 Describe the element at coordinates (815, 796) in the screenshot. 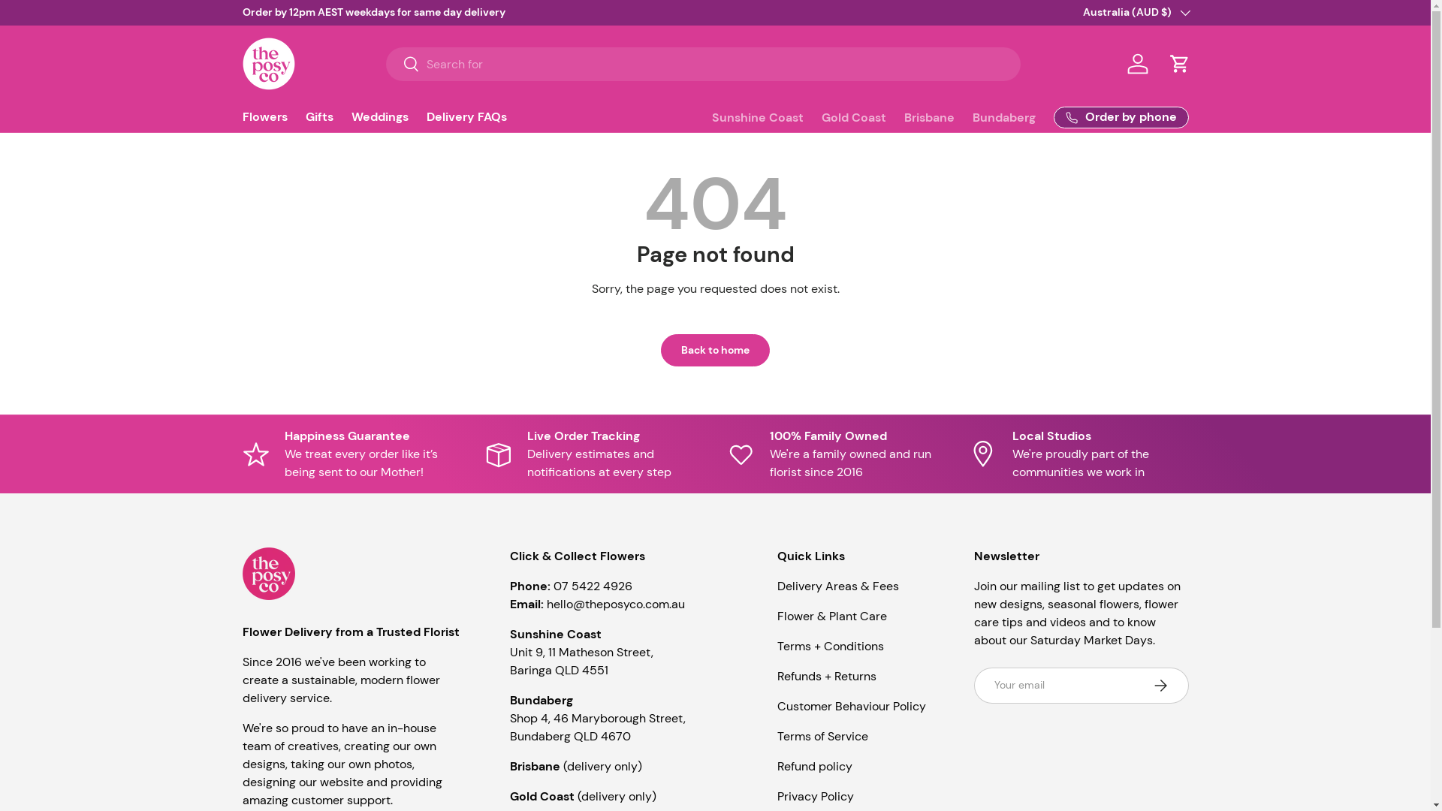

I see `Privacy Policy` at that location.